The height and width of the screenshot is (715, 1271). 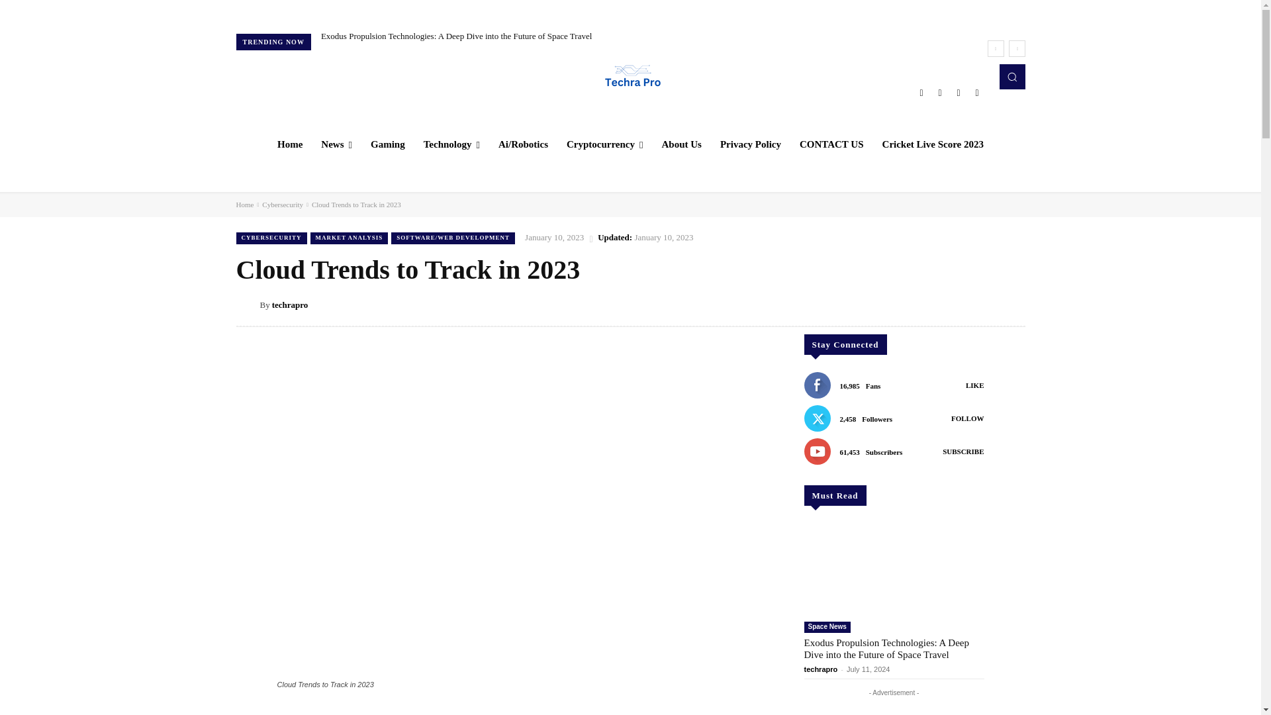 I want to click on Twitter, so click(x=959, y=93).